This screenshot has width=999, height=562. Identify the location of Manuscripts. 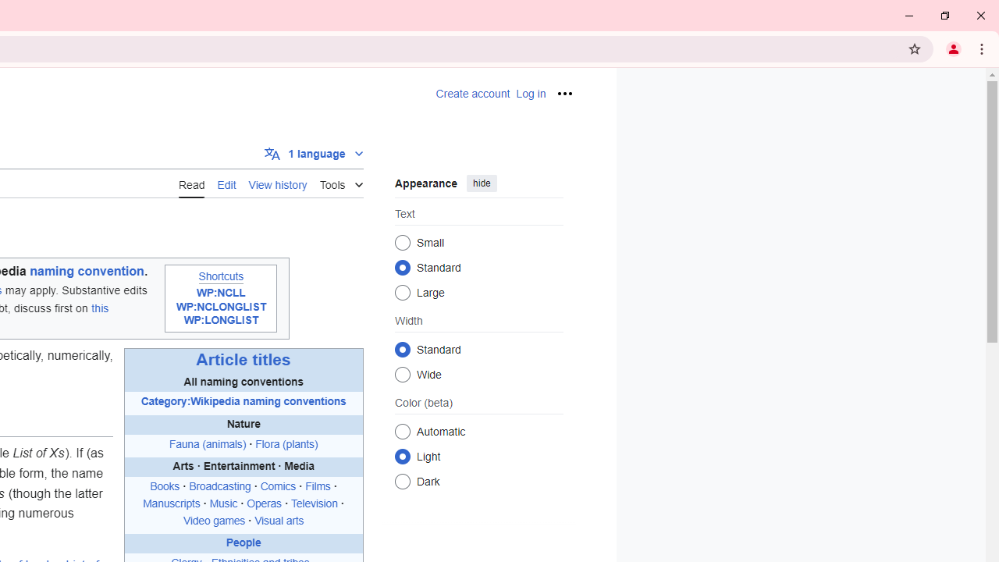
(172, 503).